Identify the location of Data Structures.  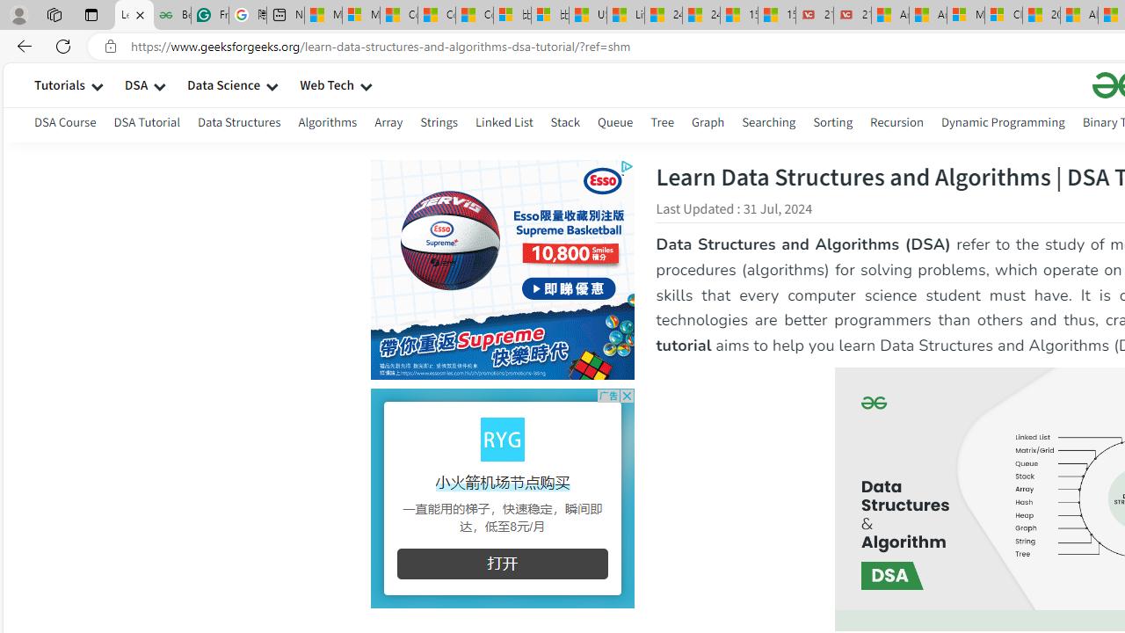
(239, 125).